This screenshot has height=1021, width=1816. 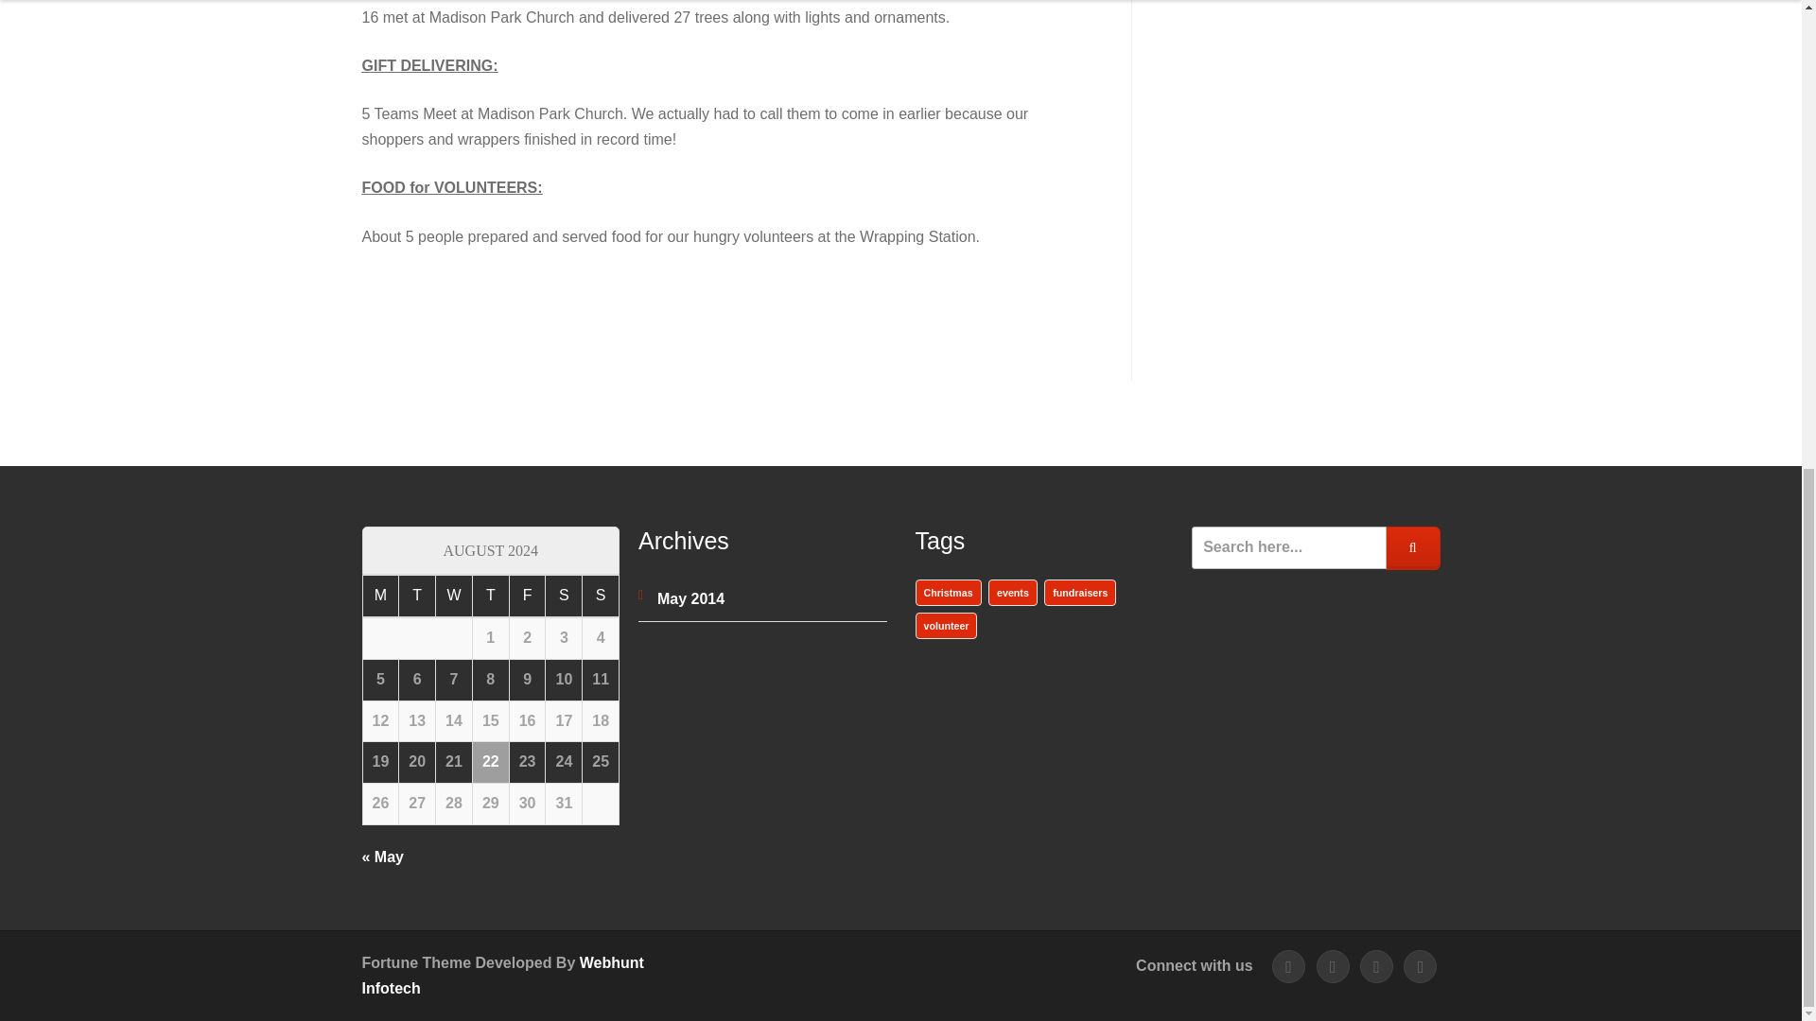 I want to click on events, so click(x=1012, y=593).